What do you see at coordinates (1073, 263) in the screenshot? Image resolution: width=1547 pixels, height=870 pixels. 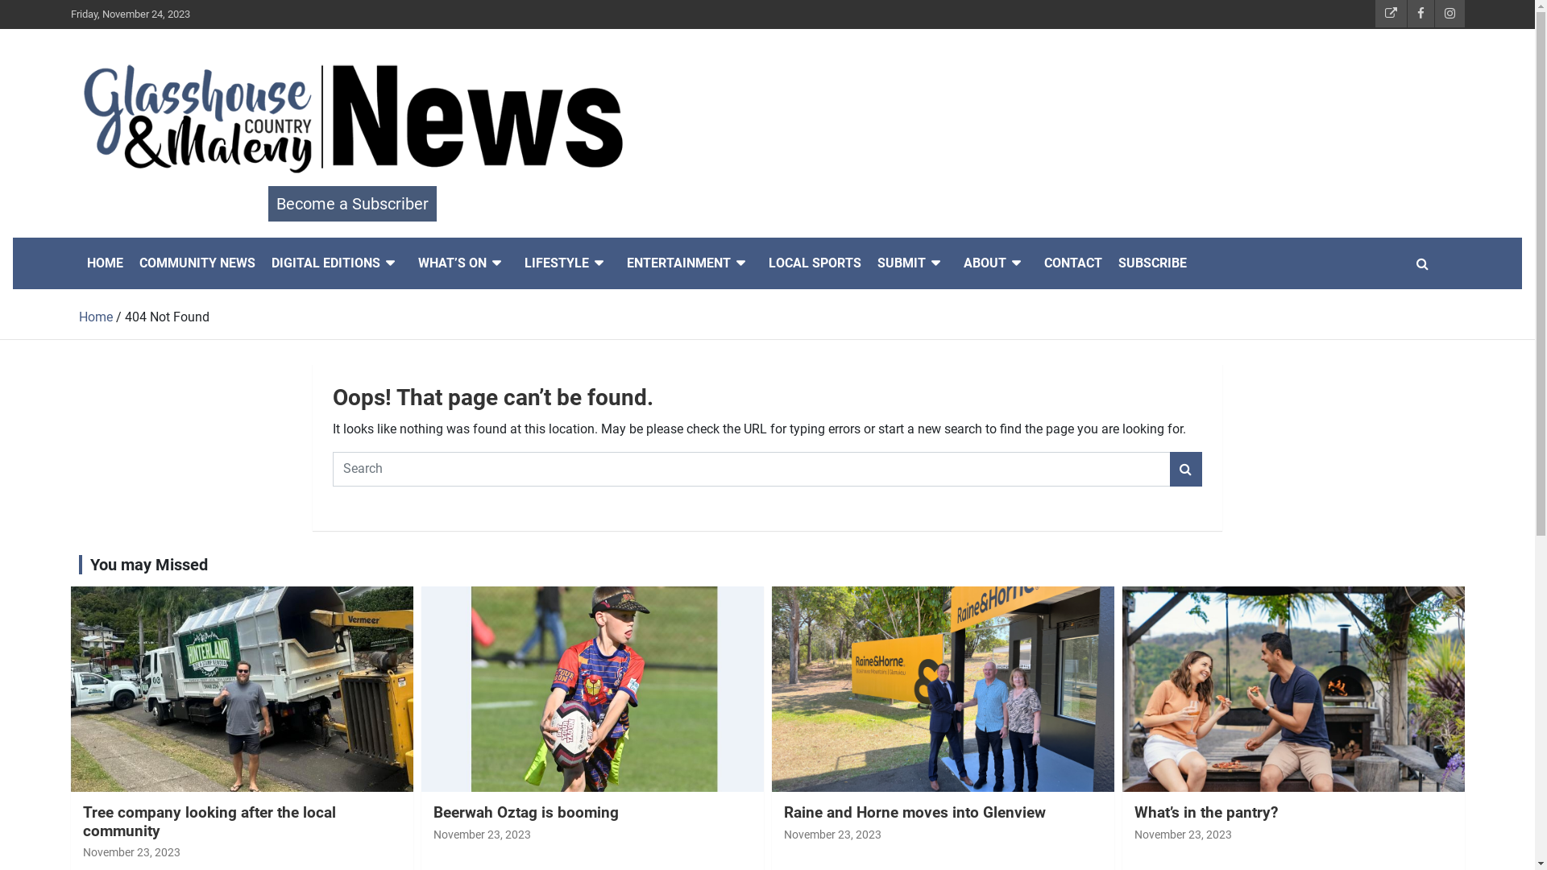 I see `CONTACT` at bounding box center [1073, 263].